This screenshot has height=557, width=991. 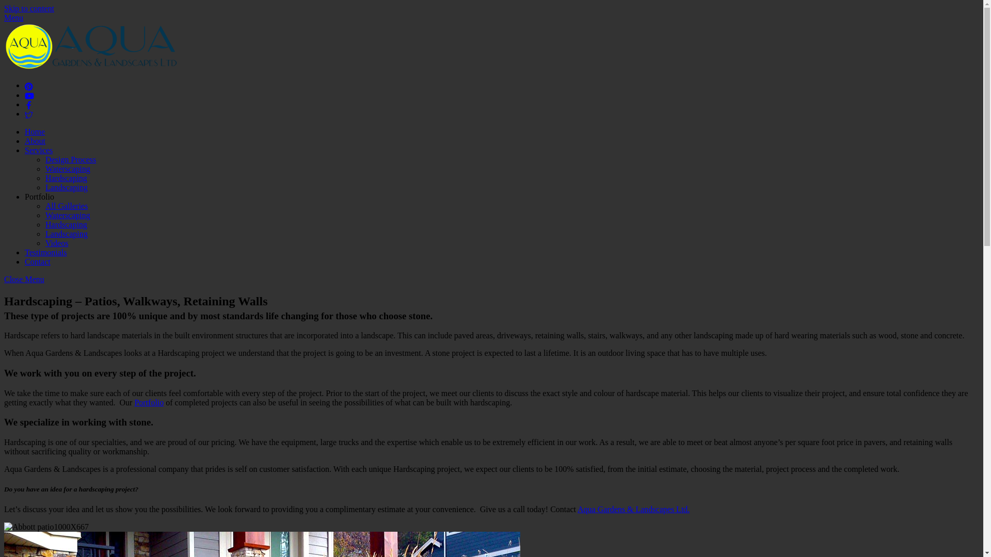 I want to click on All Galleries, so click(x=67, y=206).